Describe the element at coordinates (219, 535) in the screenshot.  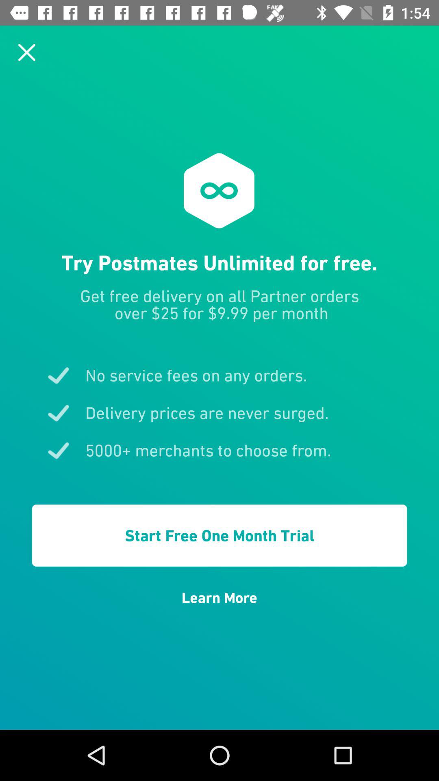
I see `open start free one item` at that location.